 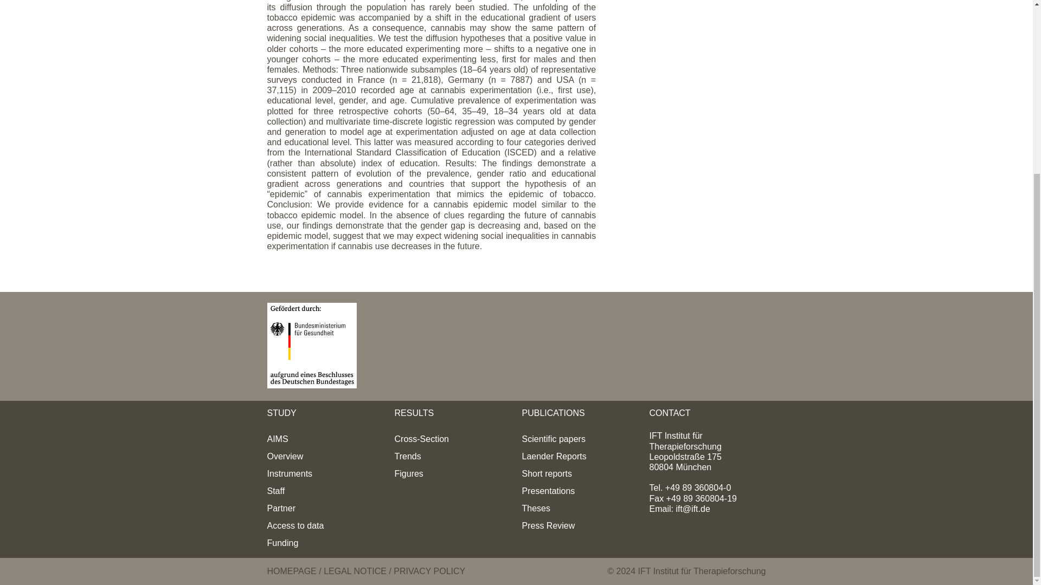 What do you see at coordinates (409, 473) in the screenshot?
I see `Figures` at bounding box center [409, 473].